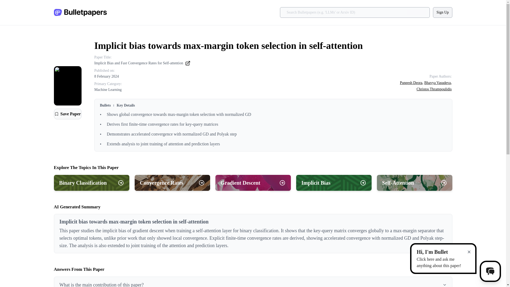  I want to click on Convergence Rates, so click(172, 183).